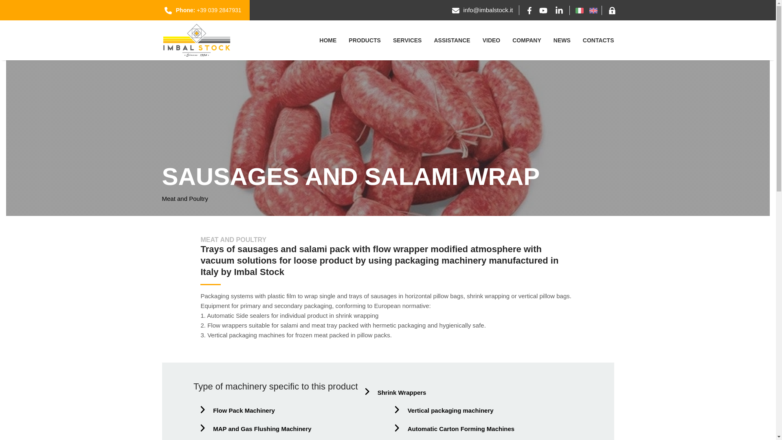  What do you see at coordinates (365, 41) in the screenshot?
I see `Products` at bounding box center [365, 41].